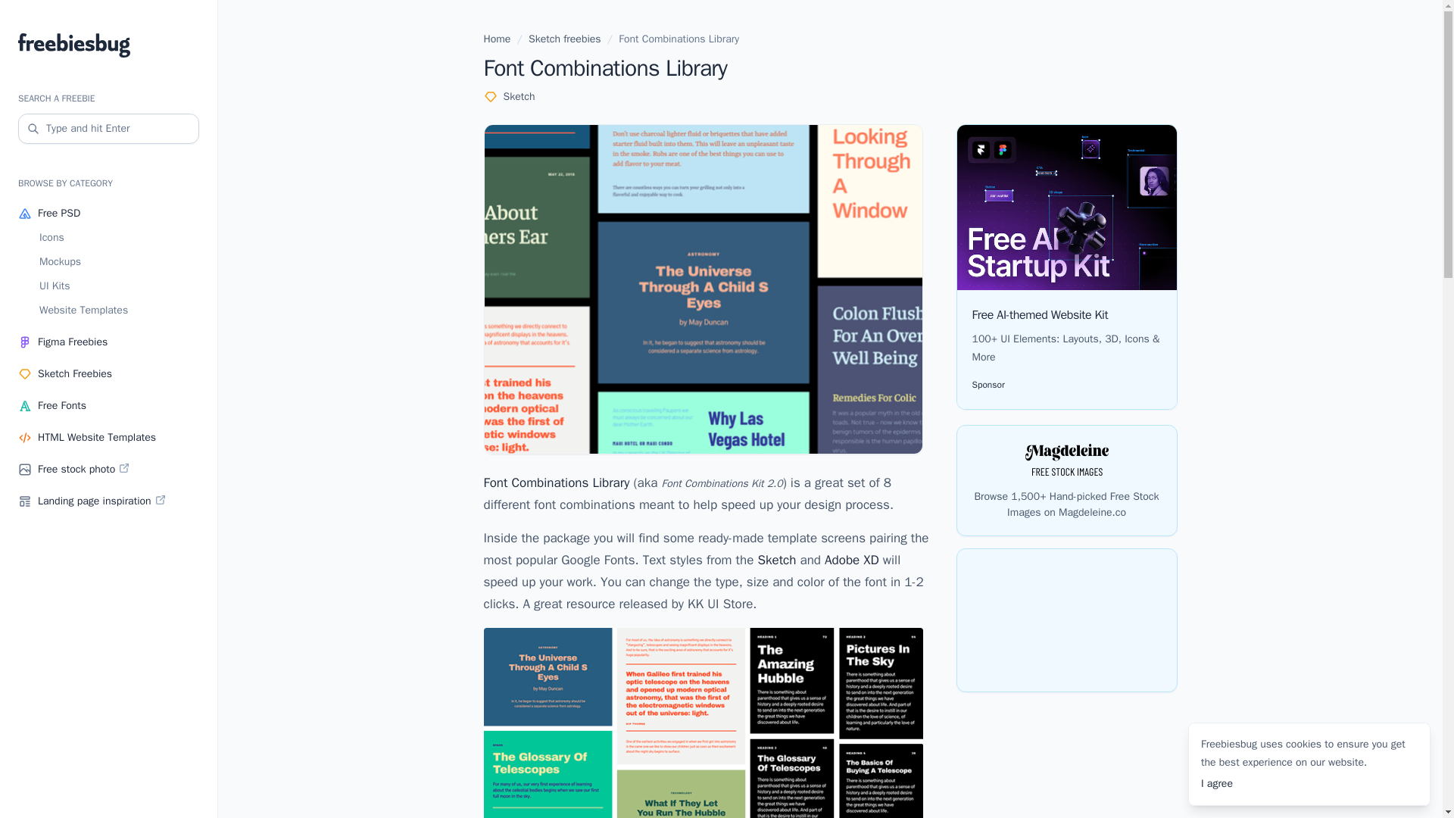 This screenshot has width=1454, height=818. What do you see at coordinates (108, 45) in the screenshot?
I see `Freebiesbug` at bounding box center [108, 45].